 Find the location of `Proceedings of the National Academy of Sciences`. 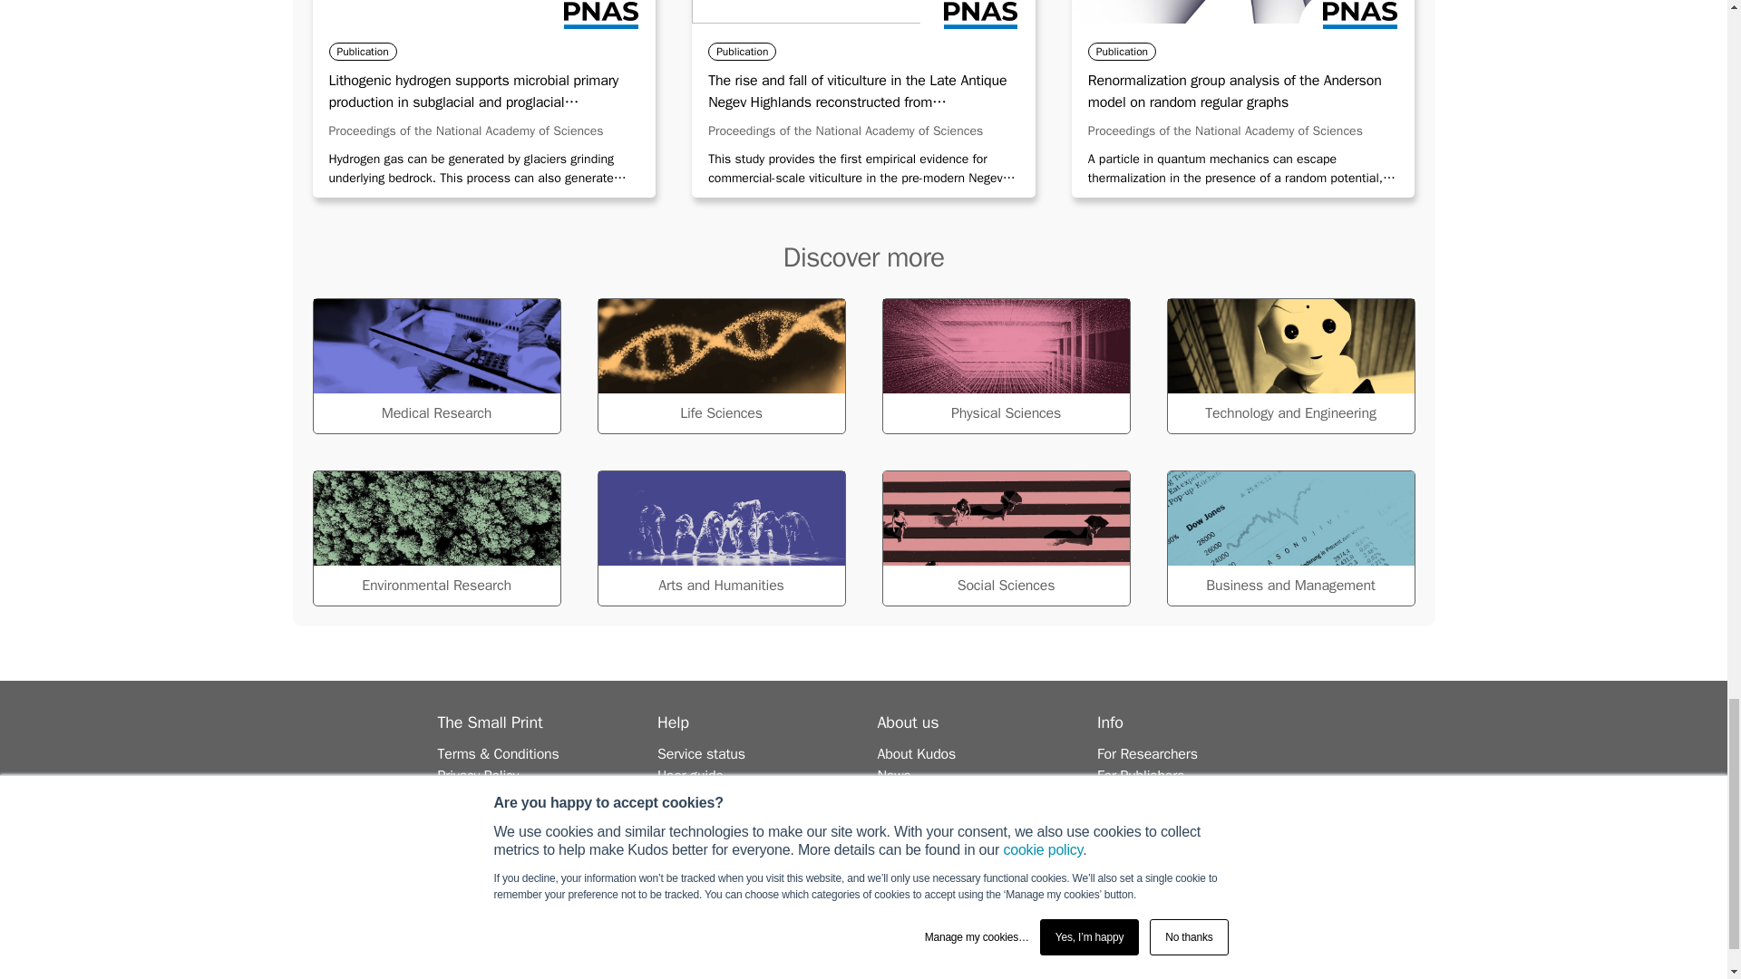

Proceedings of the National Academy of Sciences is located at coordinates (845, 131).